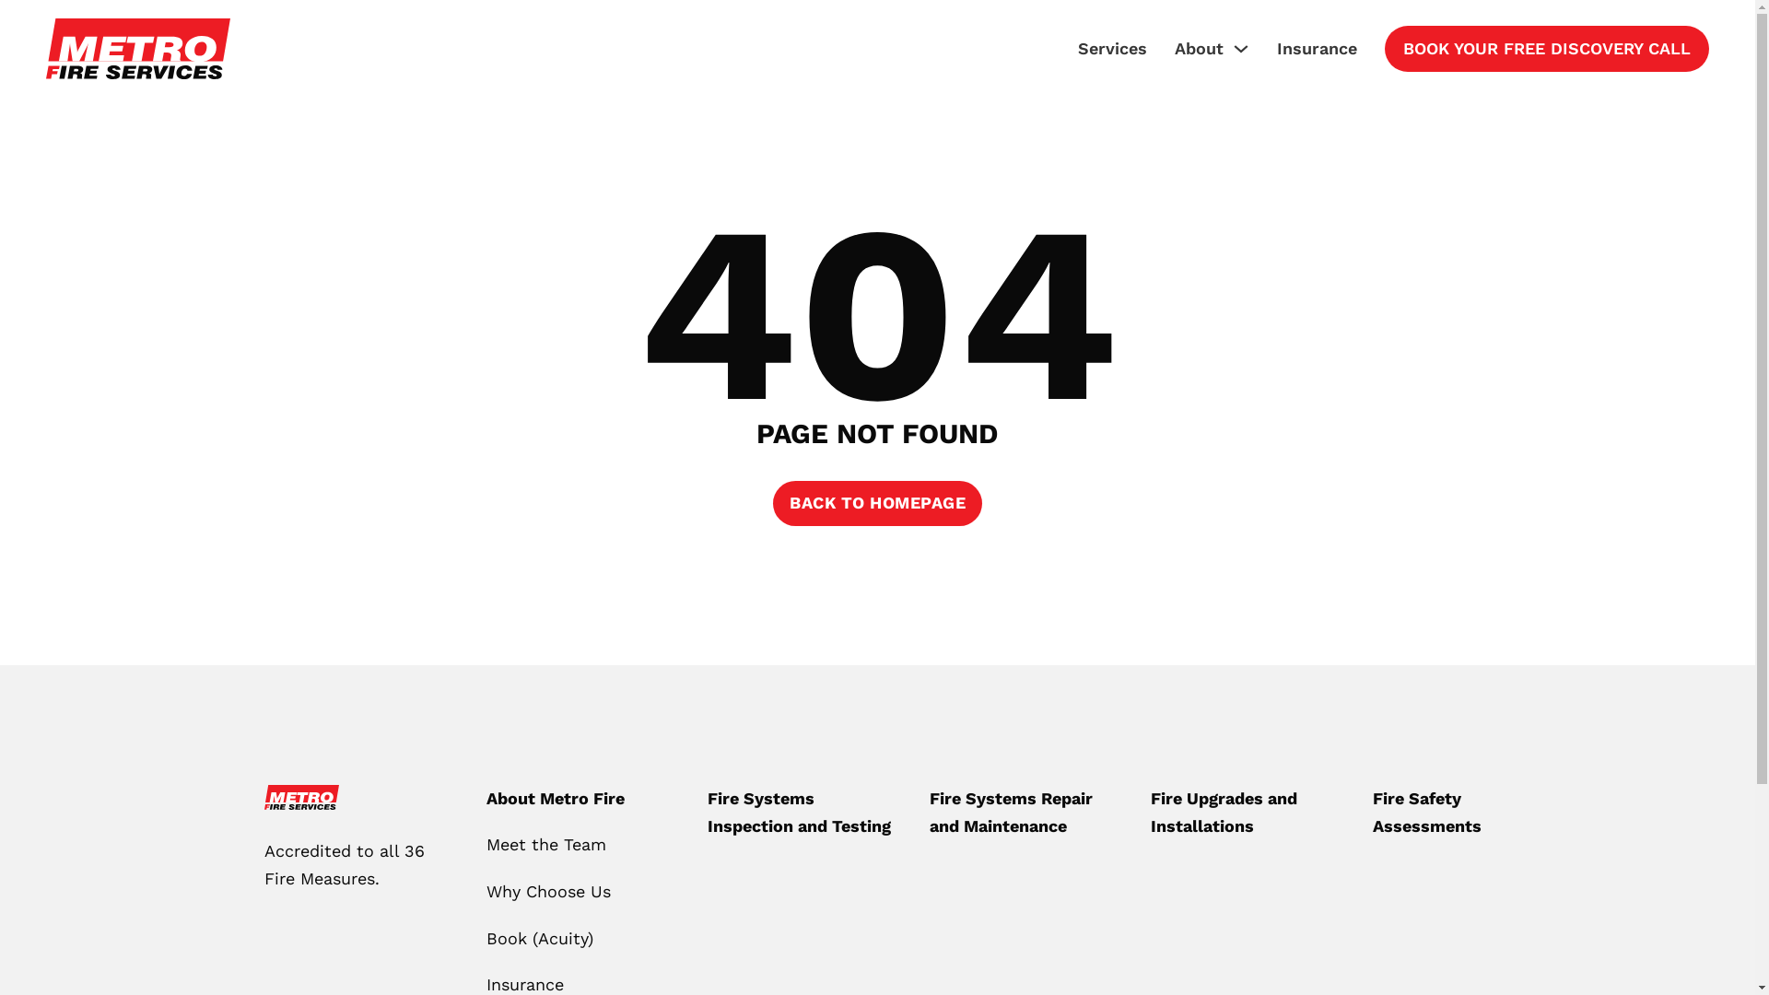 This screenshot has width=1769, height=995. What do you see at coordinates (551, 846) in the screenshot?
I see `Meet the Team` at bounding box center [551, 846].